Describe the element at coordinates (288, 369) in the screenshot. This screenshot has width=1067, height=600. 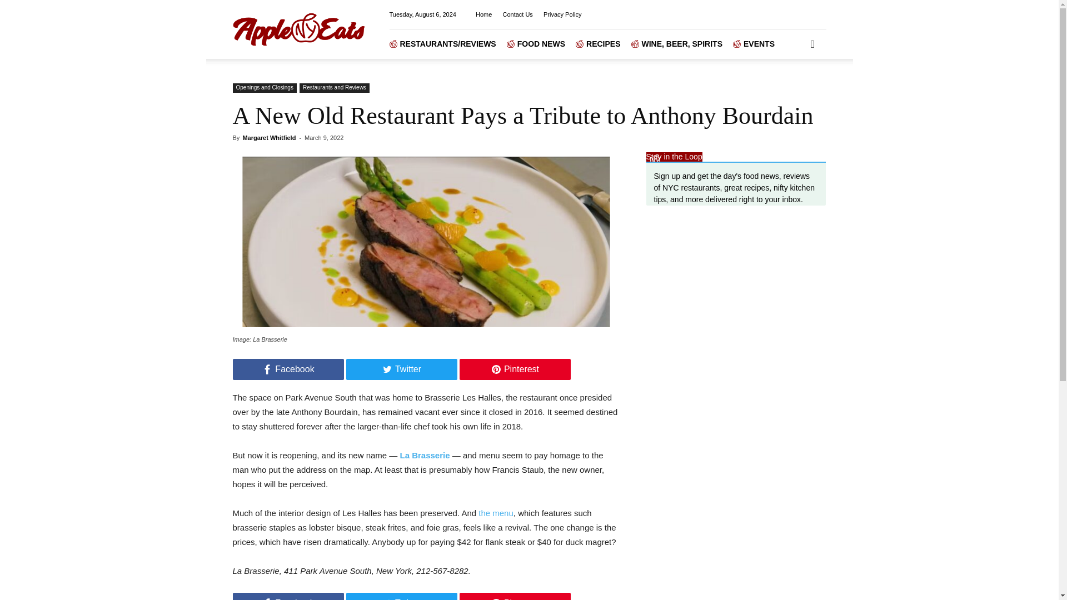
I see `Facebook` at that location.